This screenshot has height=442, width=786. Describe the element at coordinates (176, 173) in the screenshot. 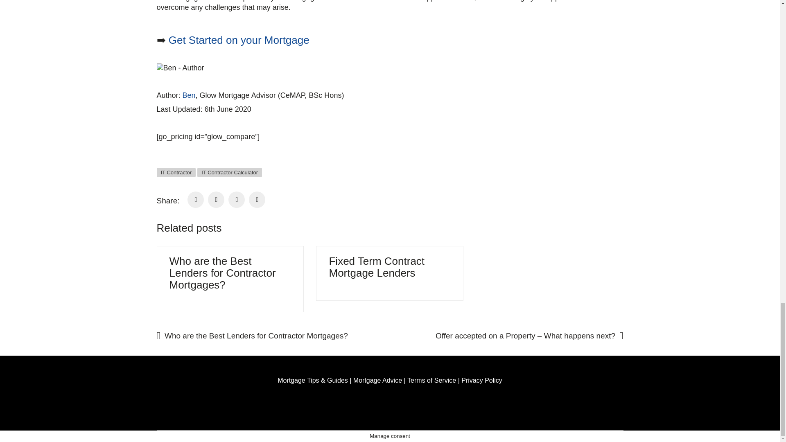

I see `IT Contractor` at that location.